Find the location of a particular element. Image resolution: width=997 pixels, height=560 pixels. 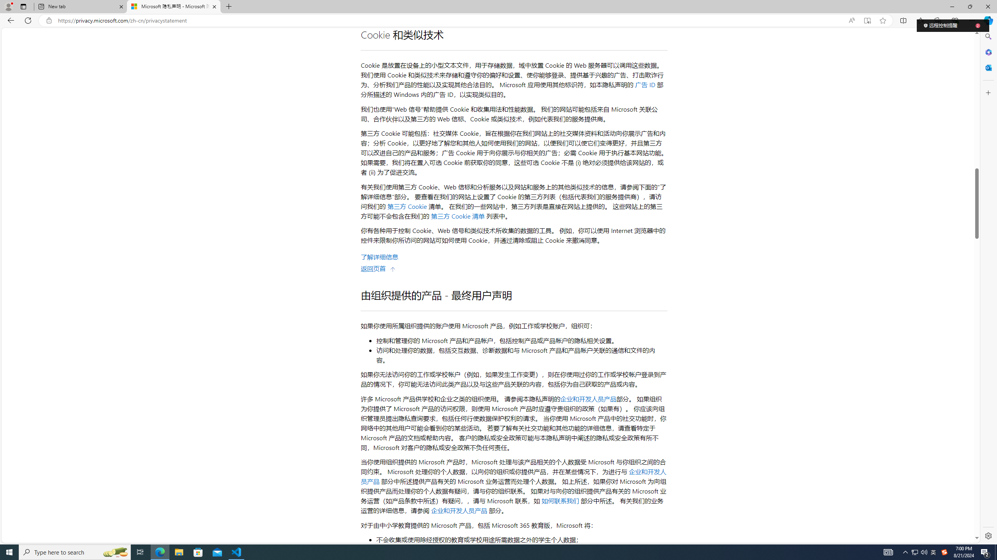

Side bar is located at coordinates (988, 286).